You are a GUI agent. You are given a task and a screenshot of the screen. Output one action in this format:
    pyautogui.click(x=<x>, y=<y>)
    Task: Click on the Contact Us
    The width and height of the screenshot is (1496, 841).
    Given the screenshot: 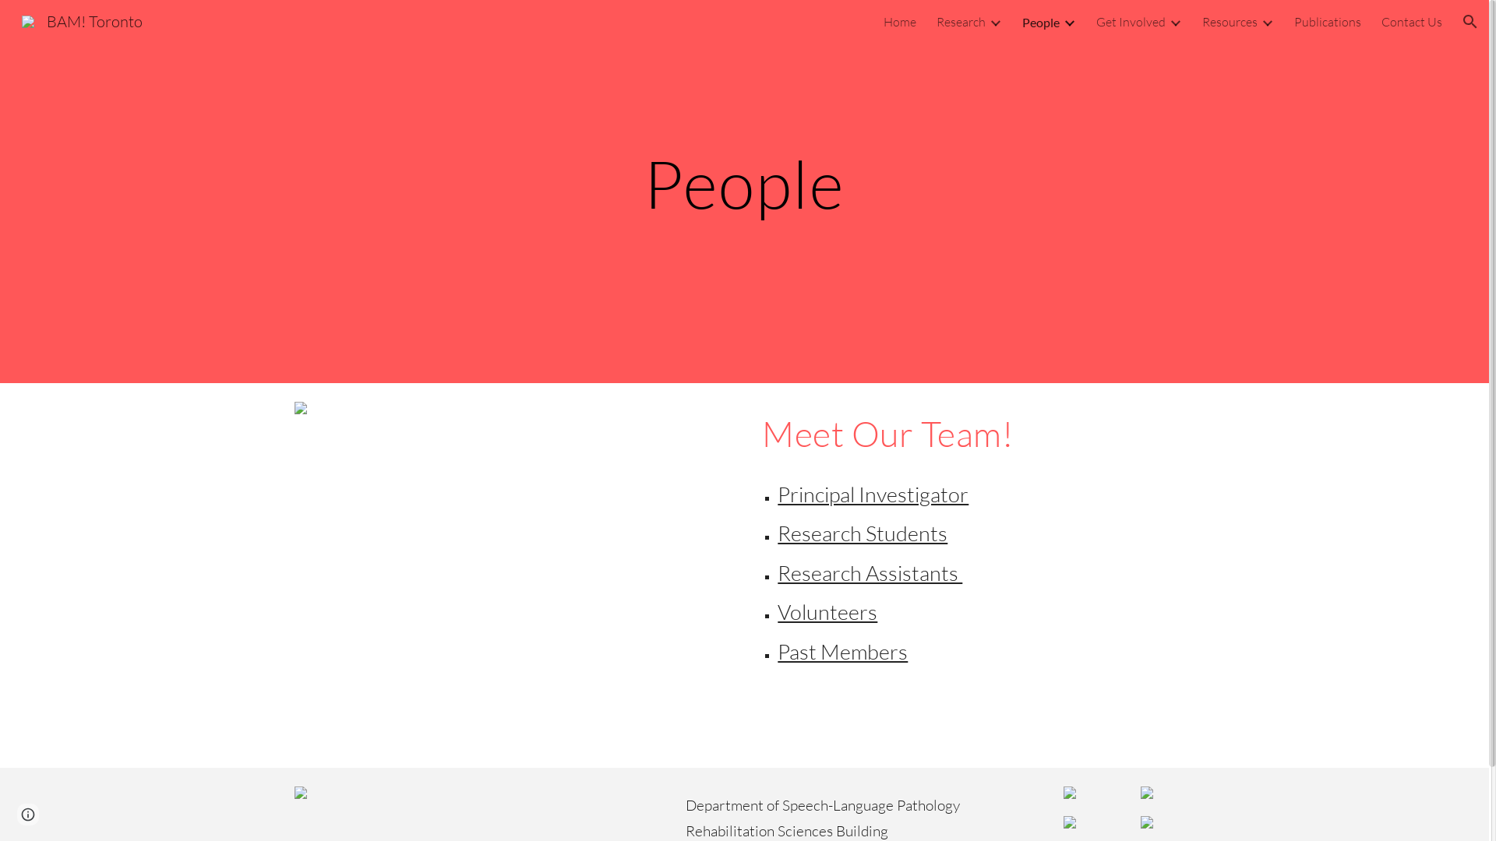 What is the action you would take?
    pyautogui.click(x=1412, y=22)
    